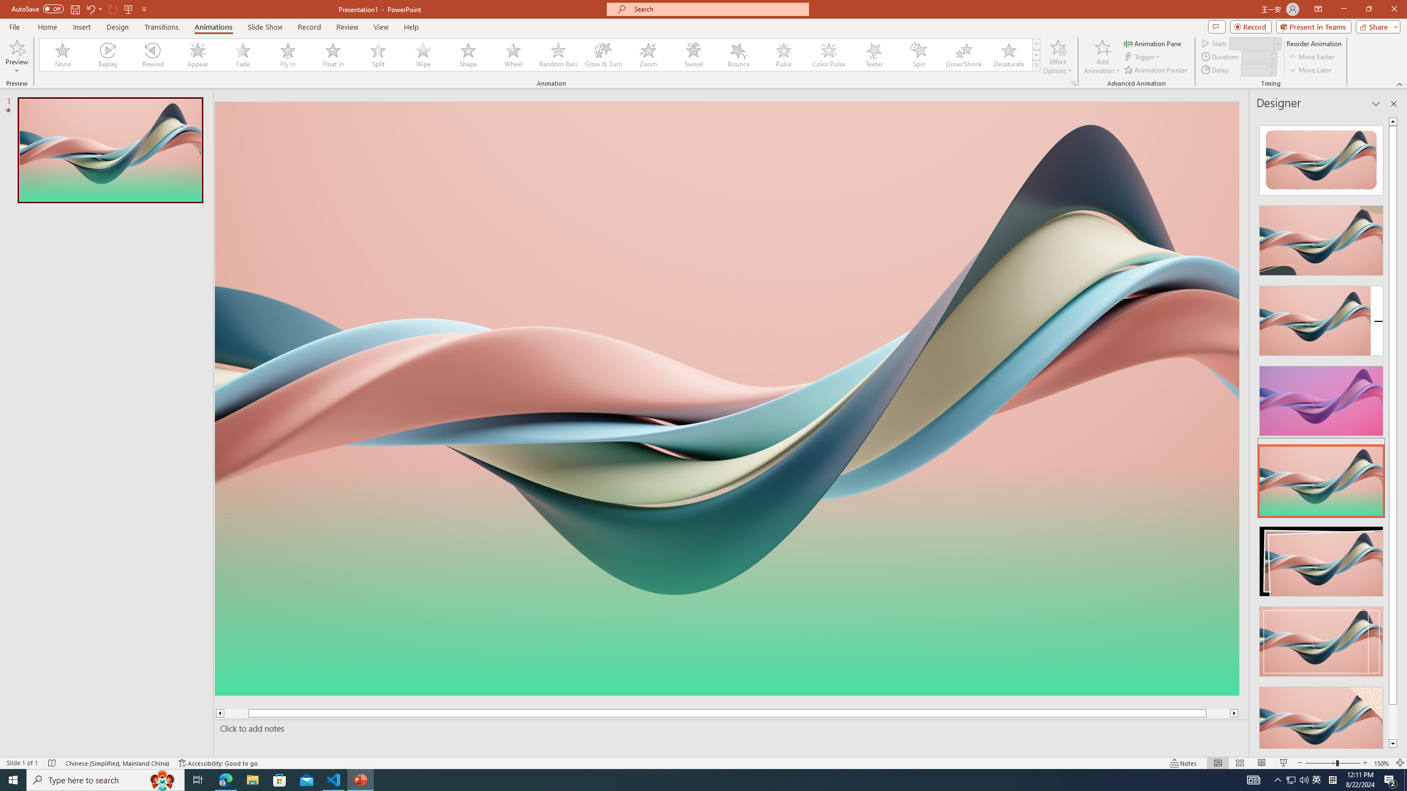 Image resolution: width=1407 pixels, height=791 pixels. What do you see at coordinates (1036, 66) in the screenshot?
I see `Class: NetUIImage` at bounding box center [1036, 66].